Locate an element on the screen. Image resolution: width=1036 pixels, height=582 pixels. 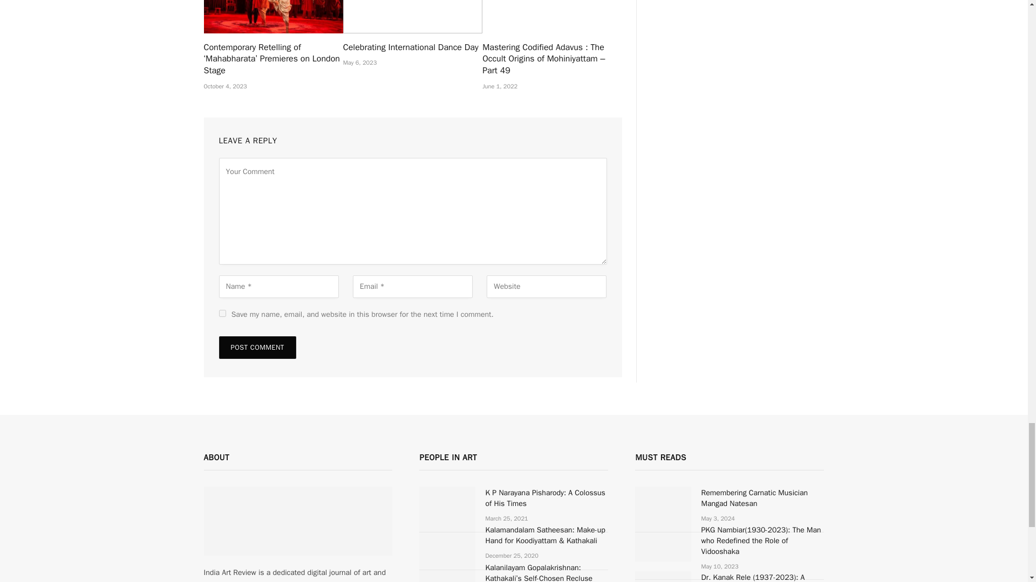
Post Comment is located at coordinates (257, 348).